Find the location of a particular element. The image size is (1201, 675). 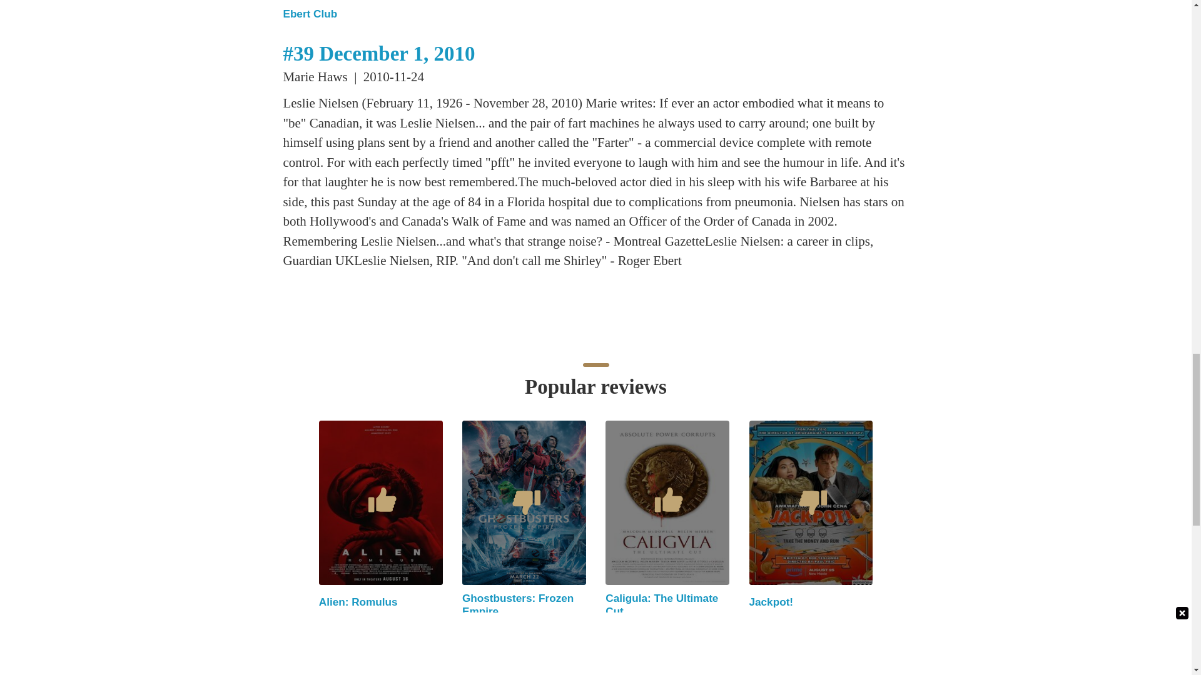

Alien: Romulus is located at coordinates (358, 601).